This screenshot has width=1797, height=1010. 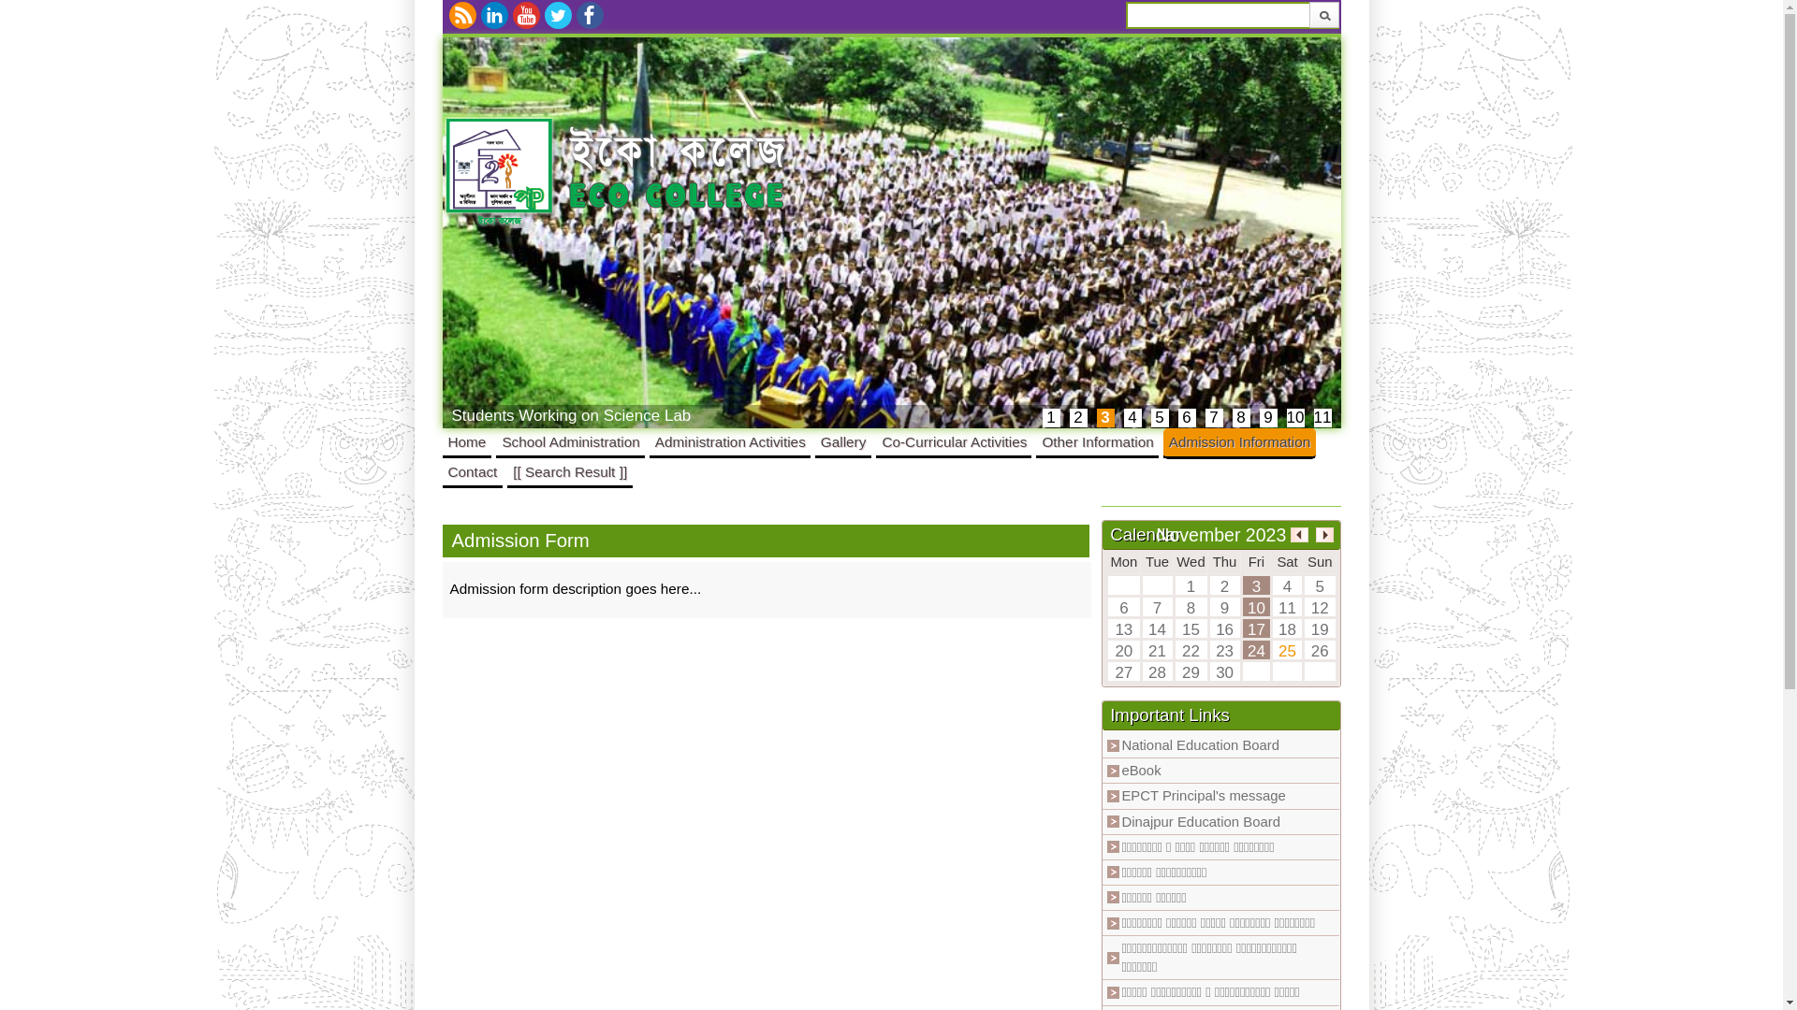 What do you see at coordinates (1241, 418) in the screenshot?
I see `8` at bounding box center [1241, 418].